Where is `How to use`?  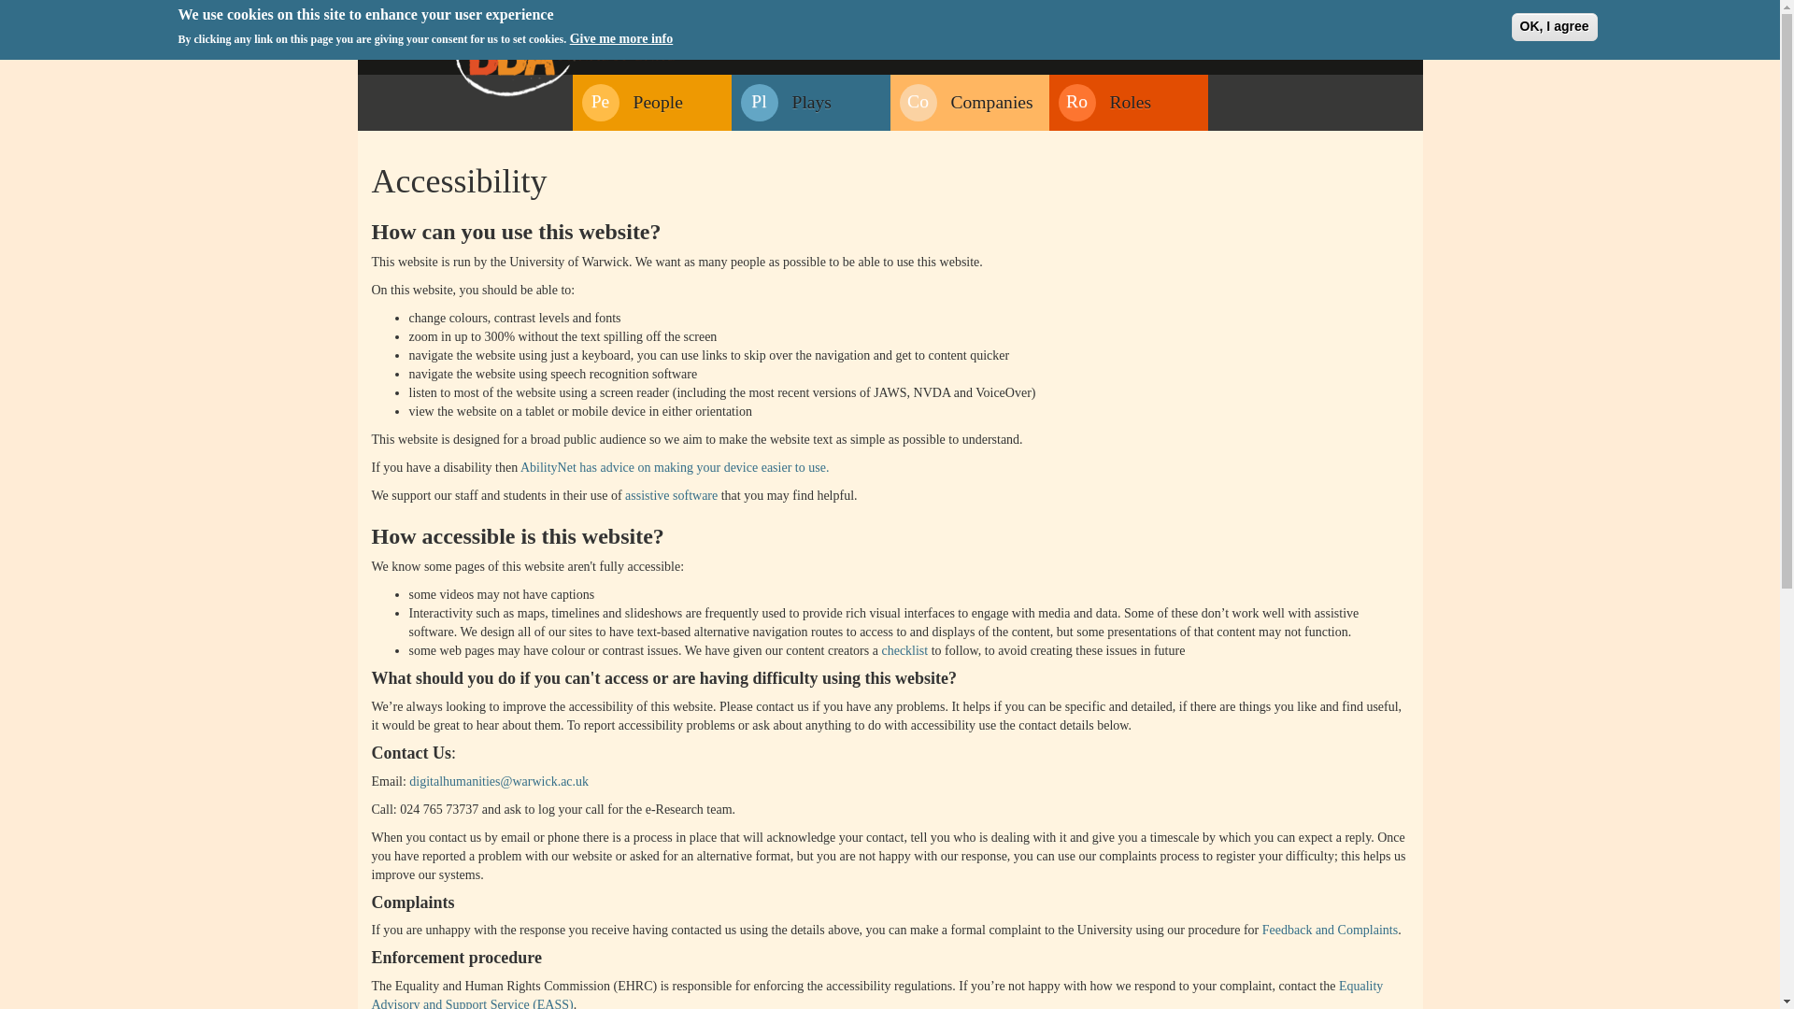
How to use is located at coordinates (1368, 15).